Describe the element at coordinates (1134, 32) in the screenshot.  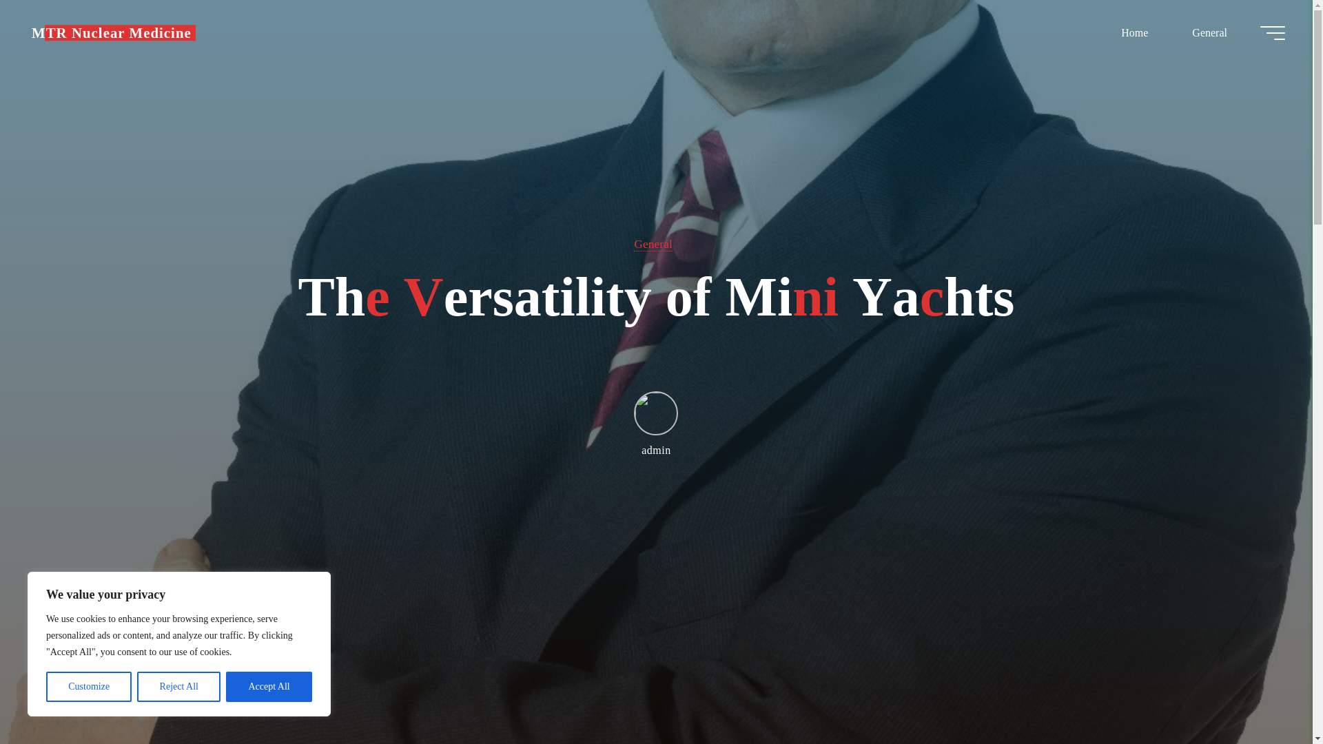
I see `Home` at that location.